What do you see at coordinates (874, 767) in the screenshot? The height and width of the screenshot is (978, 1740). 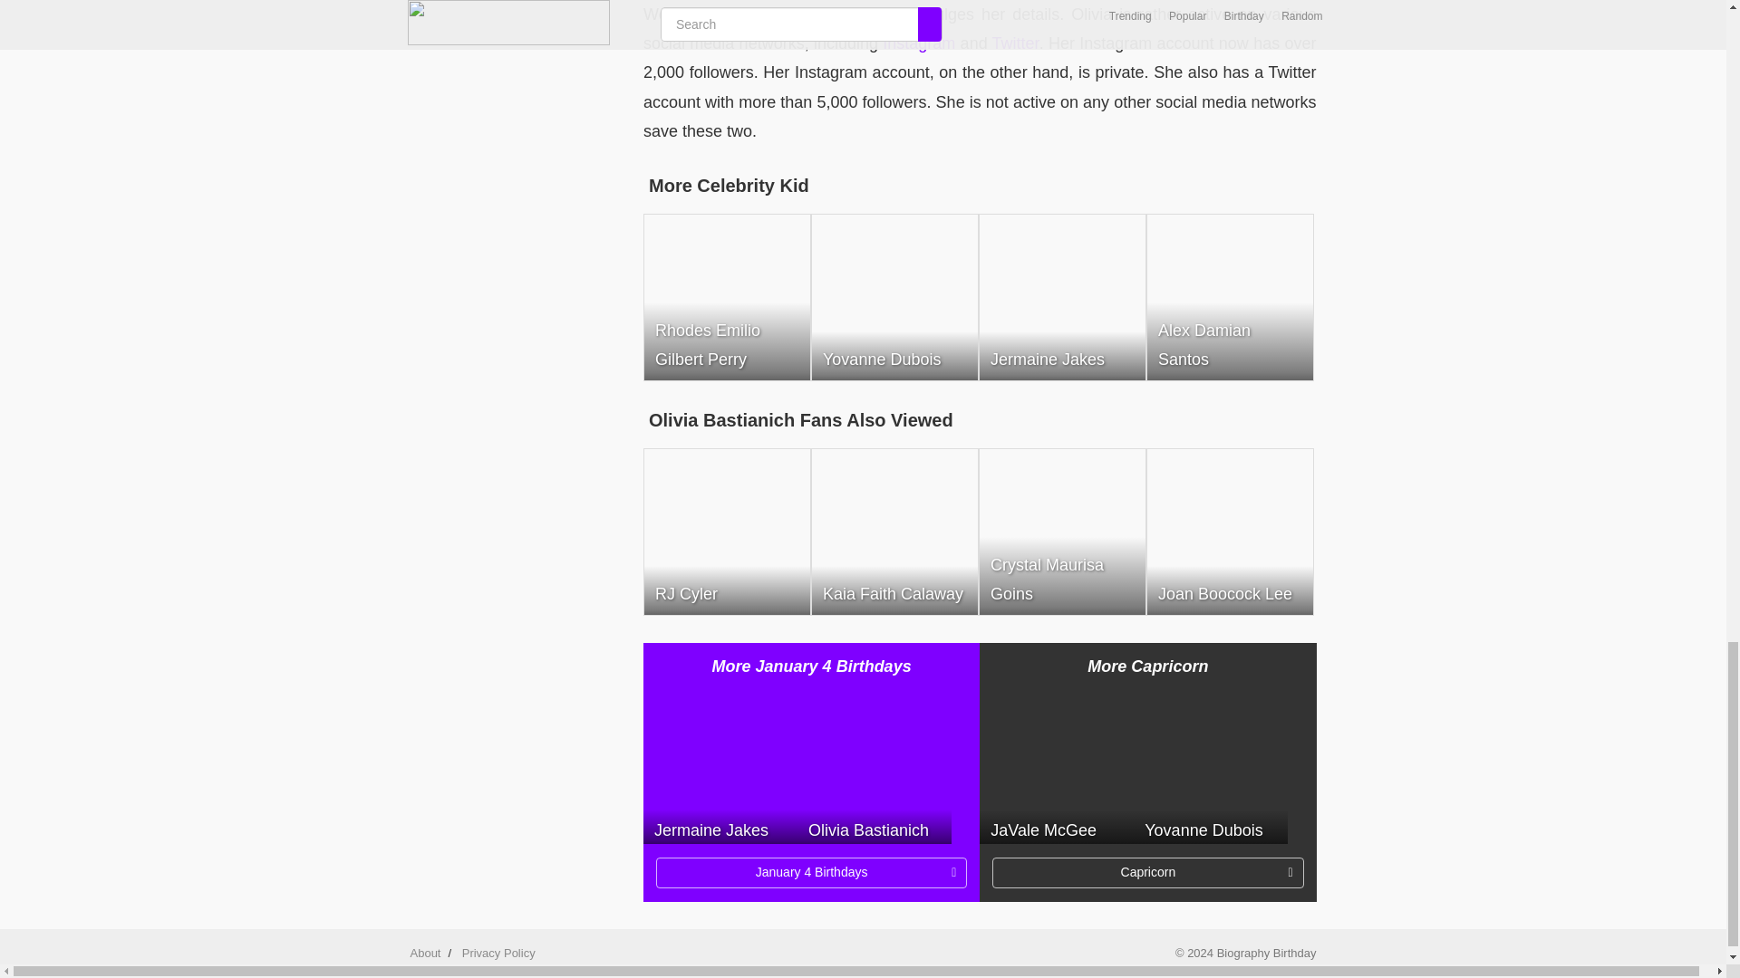 I see `Olivia Bastianich` at bounding box center [874, 767].